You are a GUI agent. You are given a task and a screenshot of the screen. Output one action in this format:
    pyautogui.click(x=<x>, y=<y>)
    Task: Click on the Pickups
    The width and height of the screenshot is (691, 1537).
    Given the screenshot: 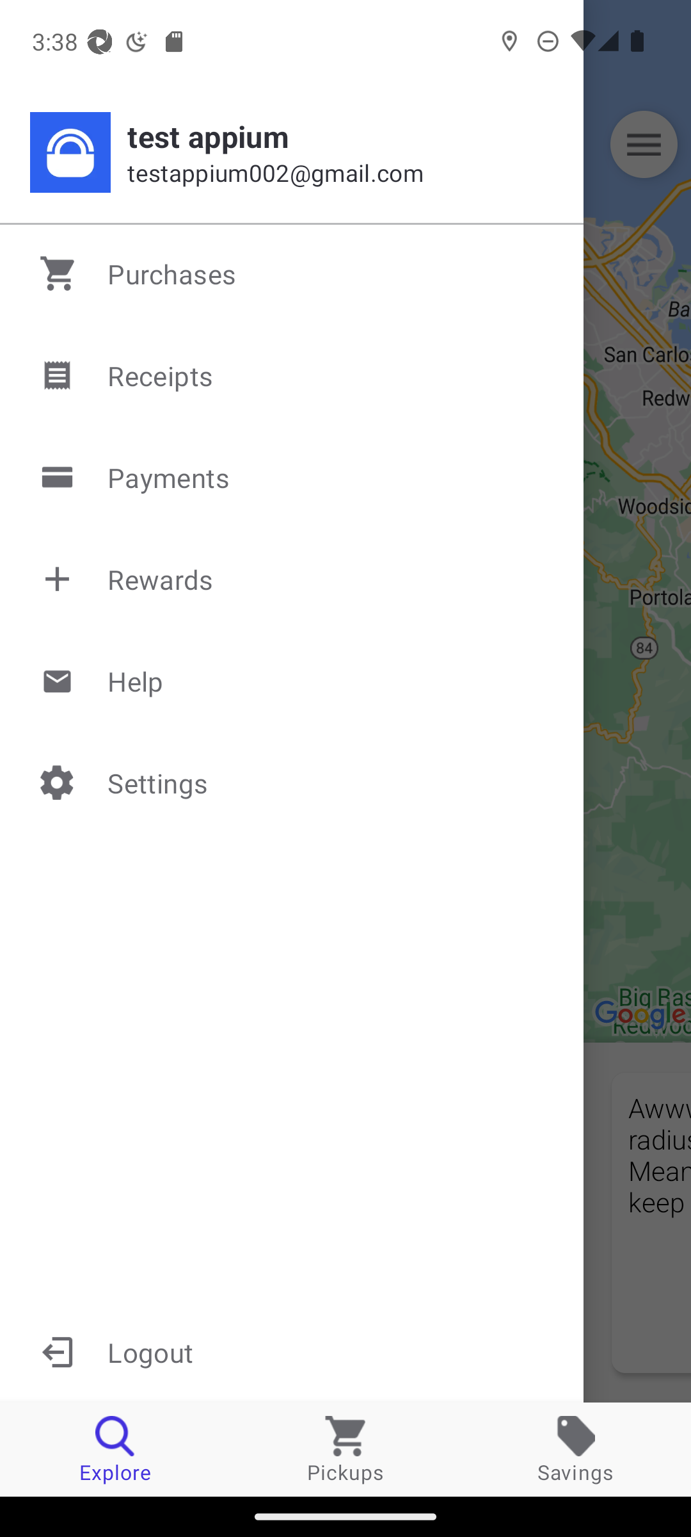 What is the action you would take?
    pyautogui.click(x=345, y=1449)
    